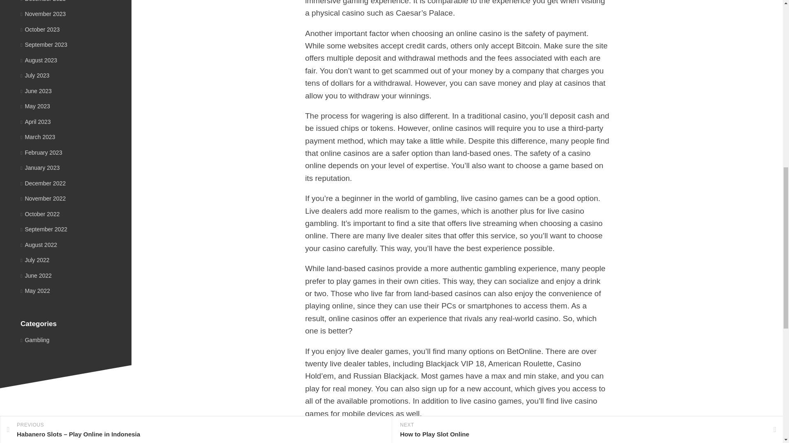 The image size is (789, 443). What do you see at coordinates (35, 106) in the screenshot?
I see `May 2023` at bounding box center [35, 106].